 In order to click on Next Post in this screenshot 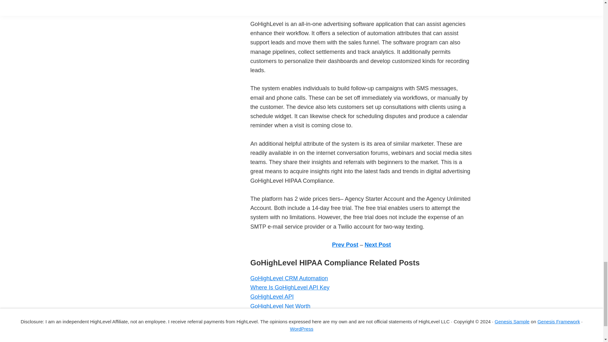, I will do `click(378, 244)`.